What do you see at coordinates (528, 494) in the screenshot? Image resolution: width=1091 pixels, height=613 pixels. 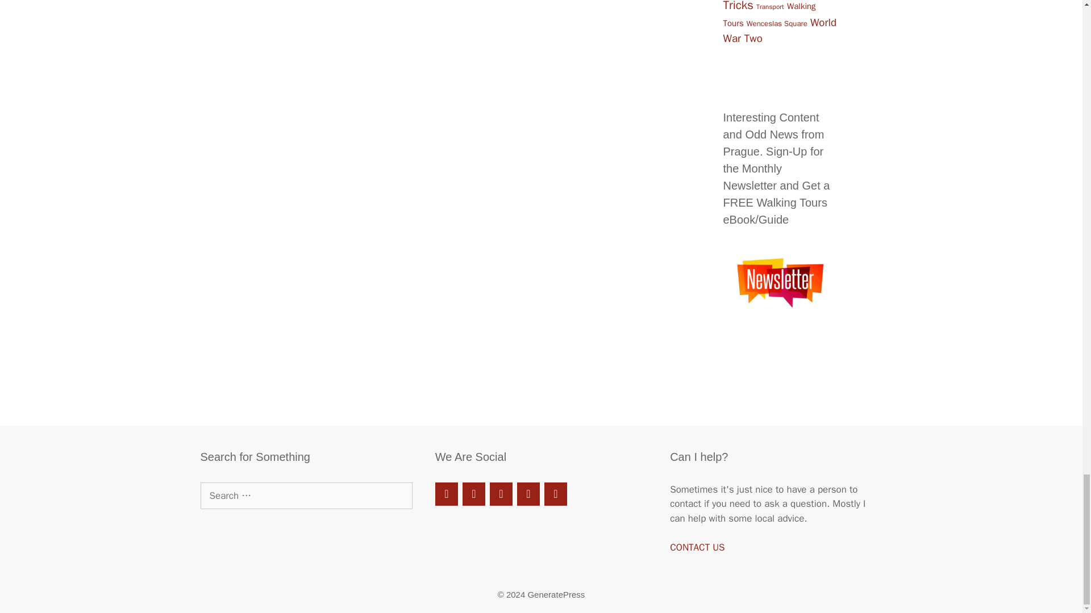 I see `YouTube` at bounding box center [528, 494].